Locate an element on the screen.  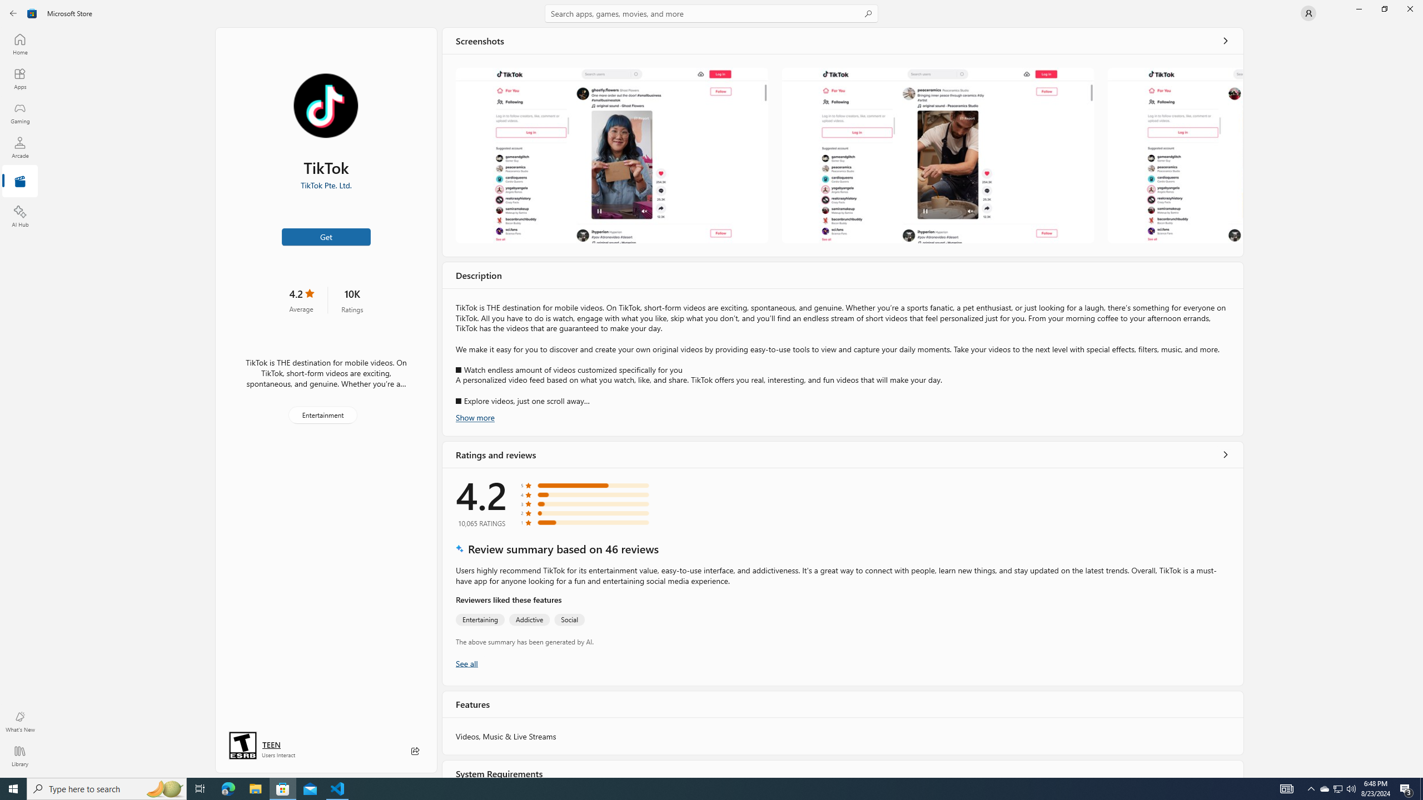
Back is located at coordinates (13, 13).